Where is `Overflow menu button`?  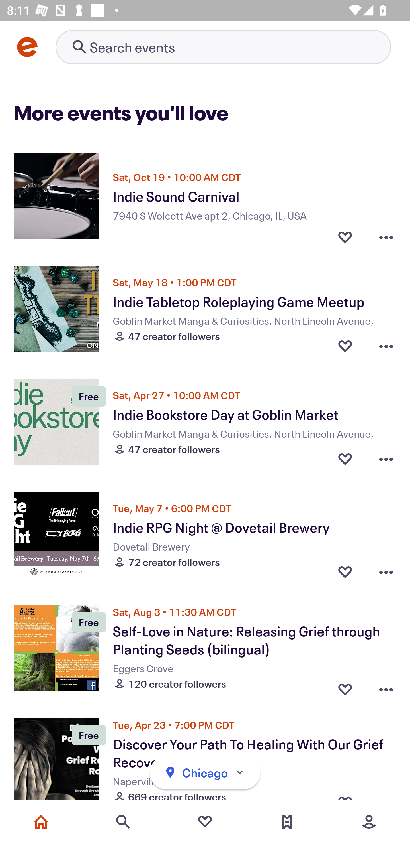 Overflow menu button is located at coordinates (386, 234).